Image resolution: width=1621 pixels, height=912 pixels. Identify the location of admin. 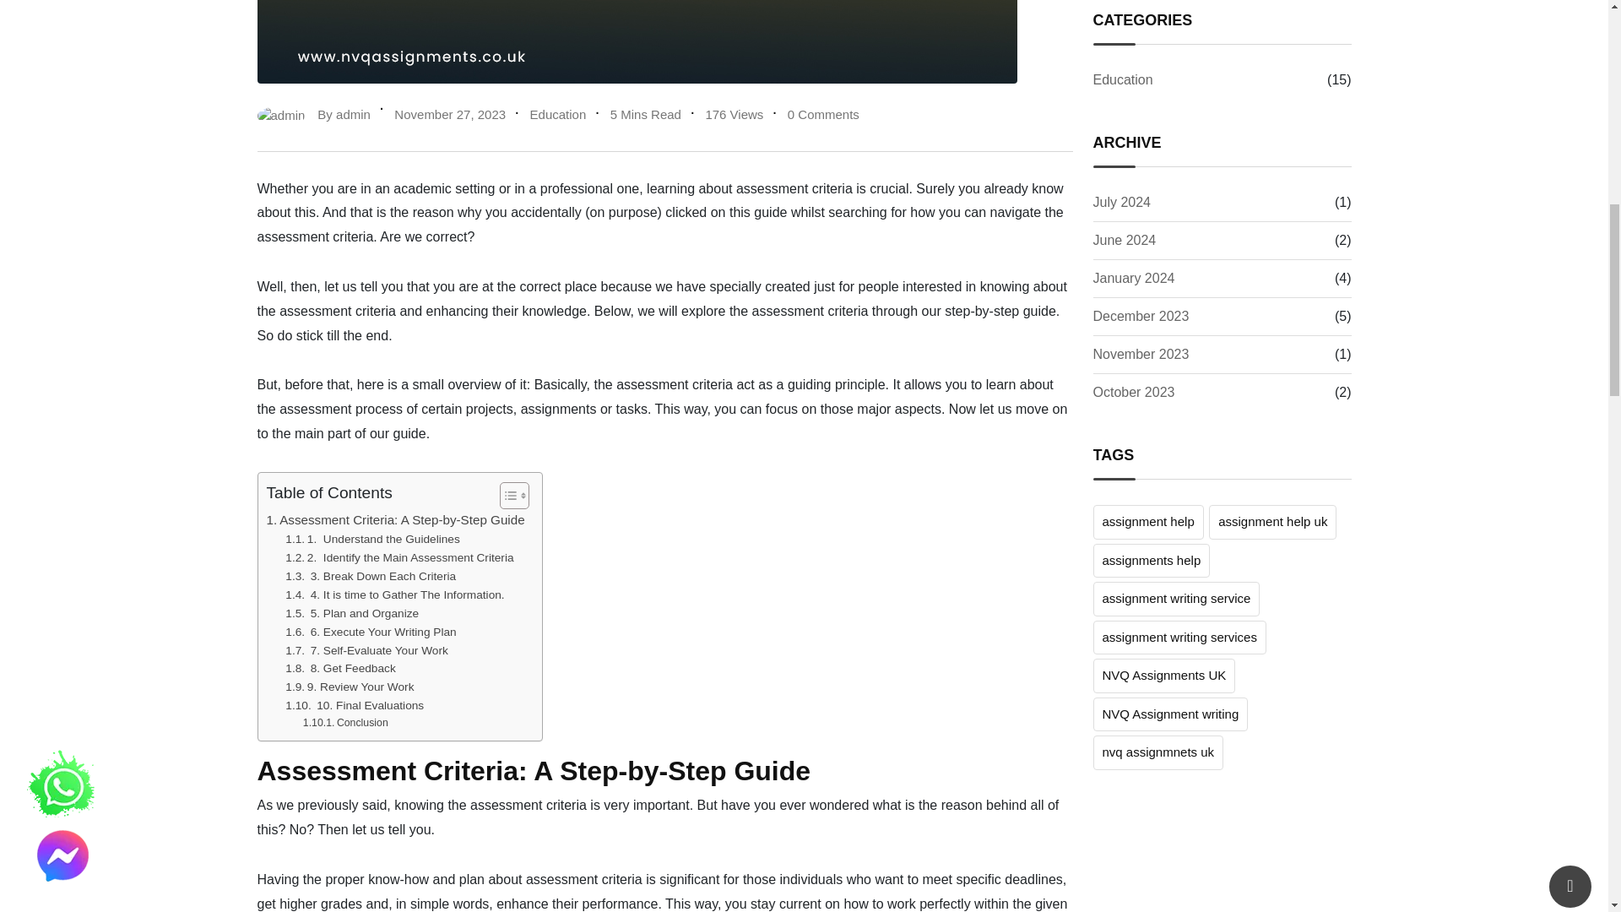
(353, 114).